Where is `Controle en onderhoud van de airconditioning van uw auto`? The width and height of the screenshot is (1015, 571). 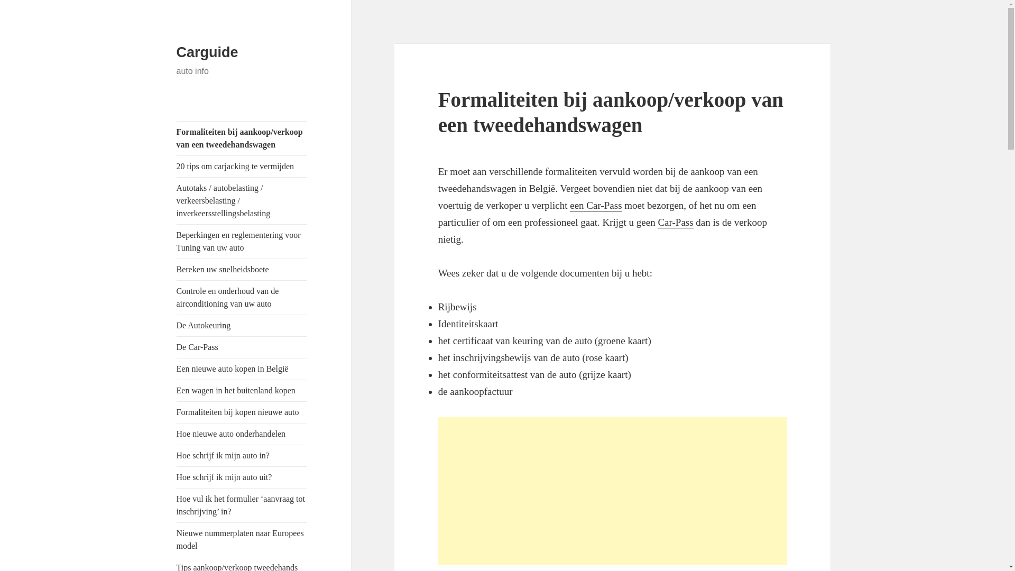
Controle en onderhoud van de airconditioning van uw auto is located at coordinates (242, 298).